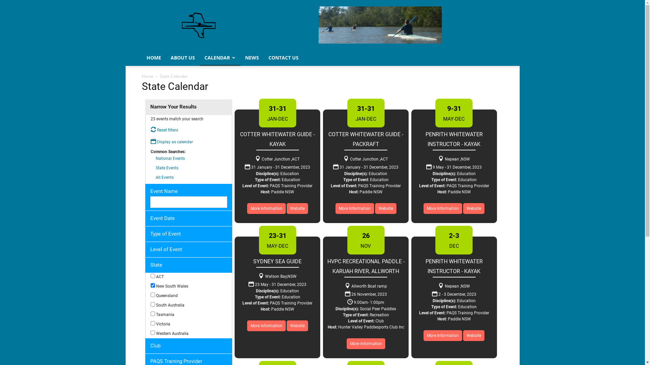 Image resolution: width=650 pixels, height=365 pixels. Describe the element at coordinates (164, 130) in the screenshot. I see `Reset filters` at that location.